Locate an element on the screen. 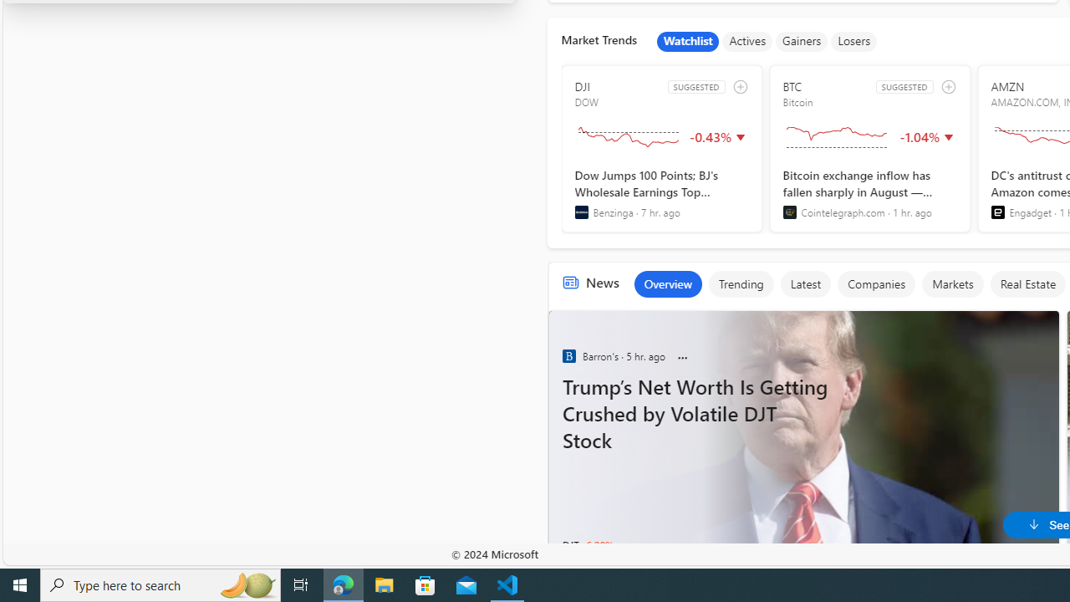 The height and width of the screenshot is (602, 1070). Overview is located at coordinates (667, 284).